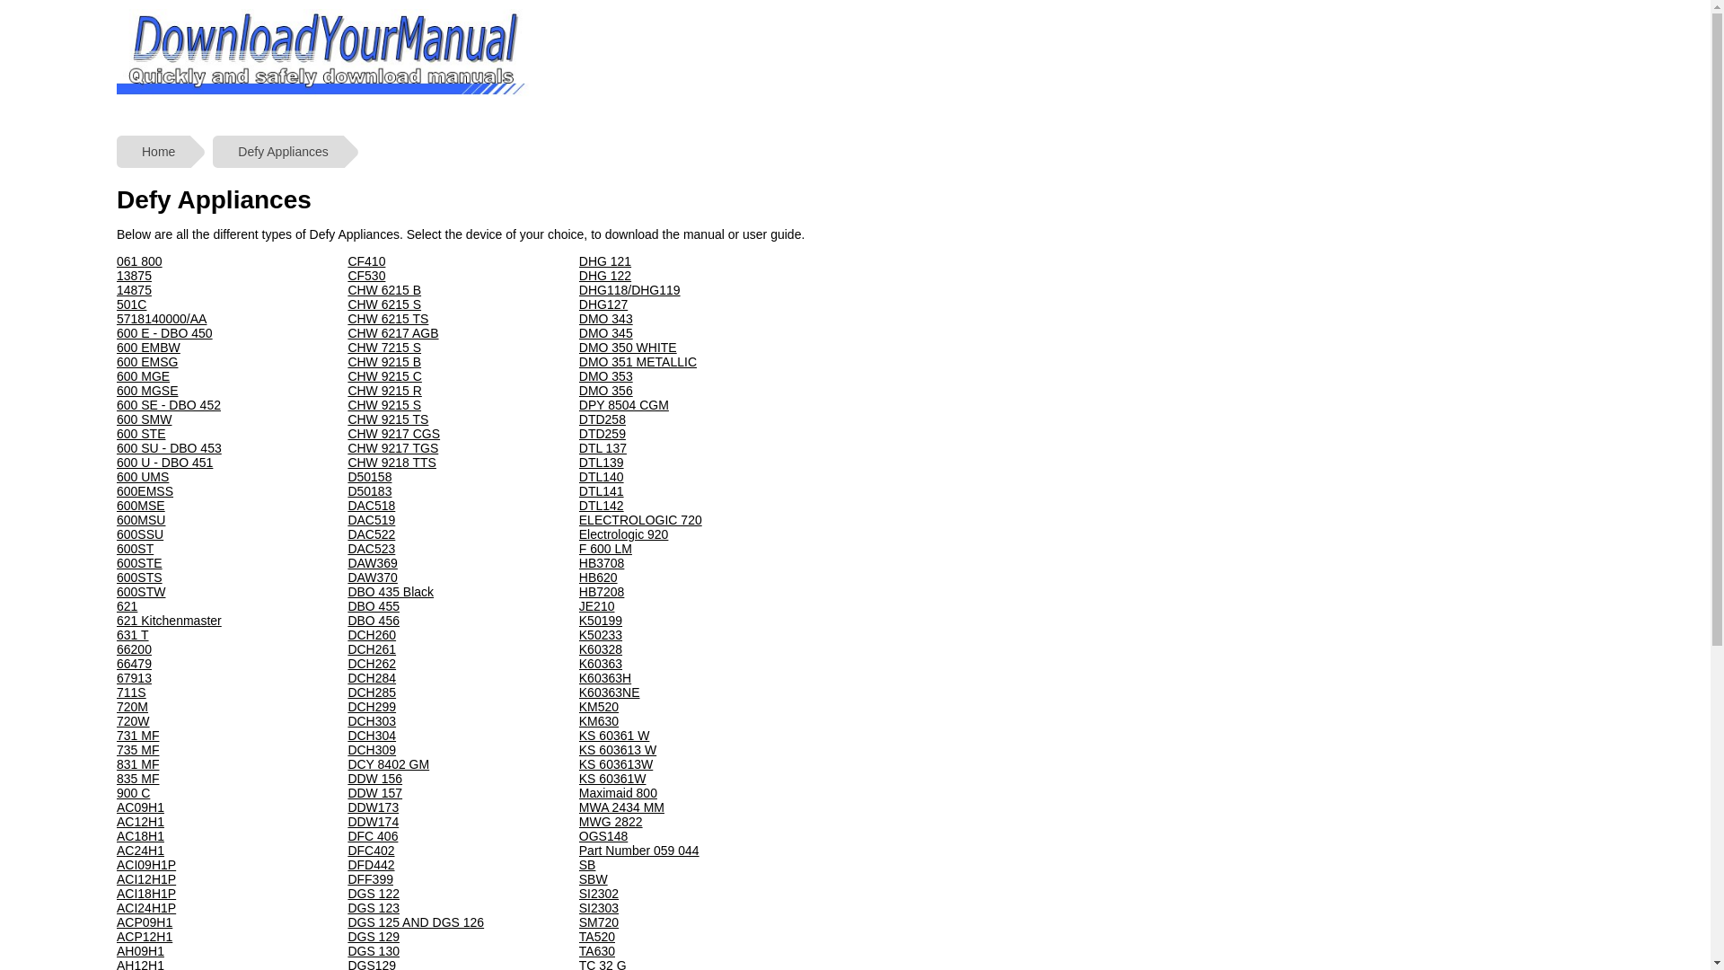 Image resolution: width=1724 pixels, height=970 pixels. Describe the element at coordinates (372, 635) in the screenshot. I see `DCH260` at that location.